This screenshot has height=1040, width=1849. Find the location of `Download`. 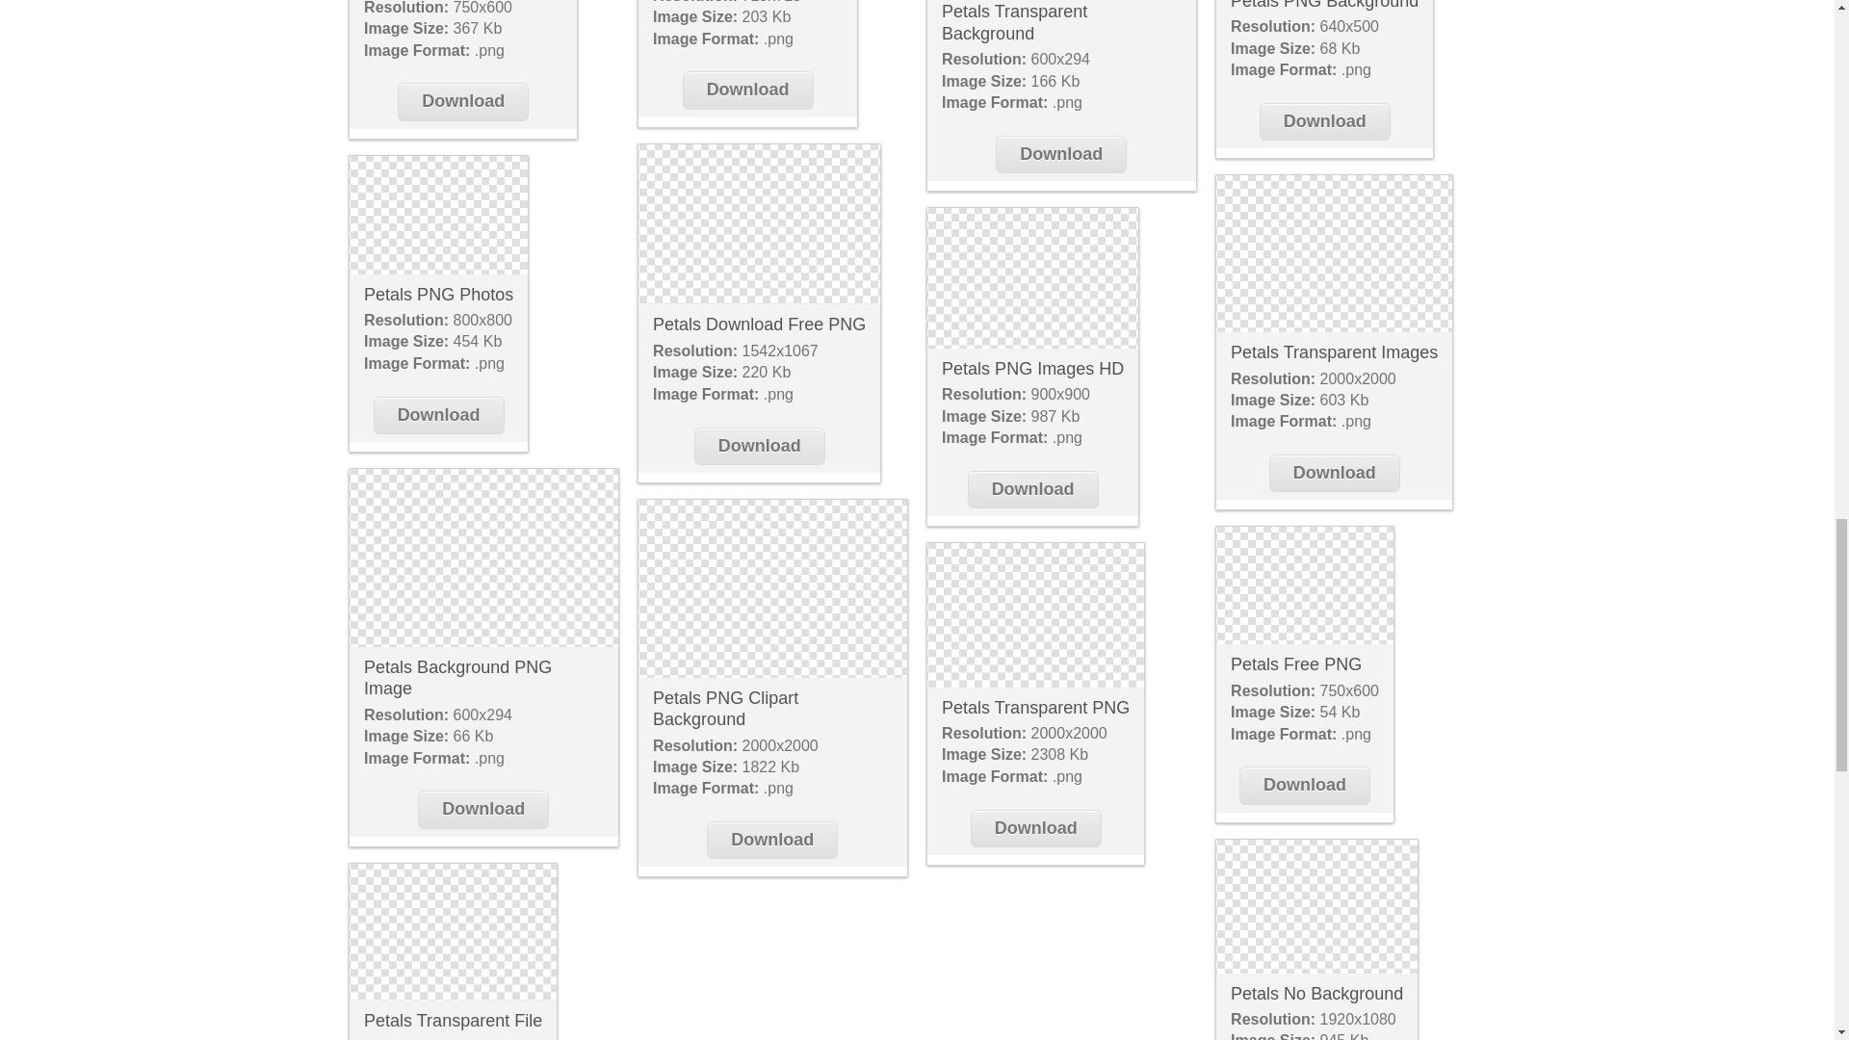

Download is located at coordinates (771, 840).